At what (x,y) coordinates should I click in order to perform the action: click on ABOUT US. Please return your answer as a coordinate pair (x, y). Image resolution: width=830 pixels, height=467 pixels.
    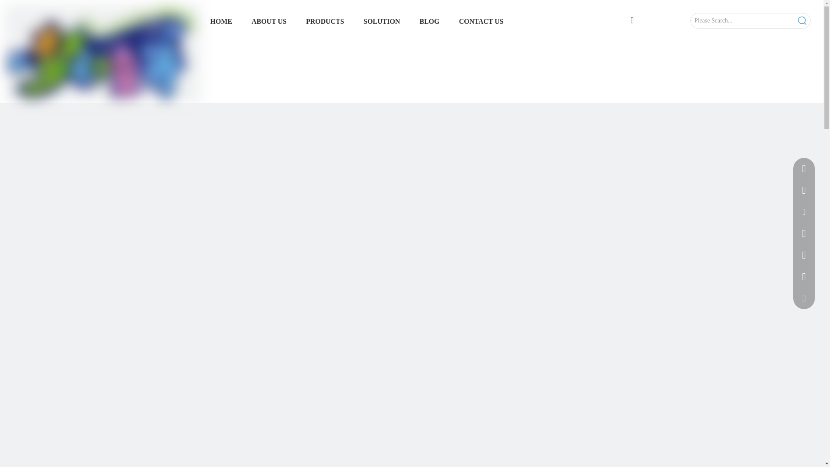
    Looking at the image, I should click on (269, 22).